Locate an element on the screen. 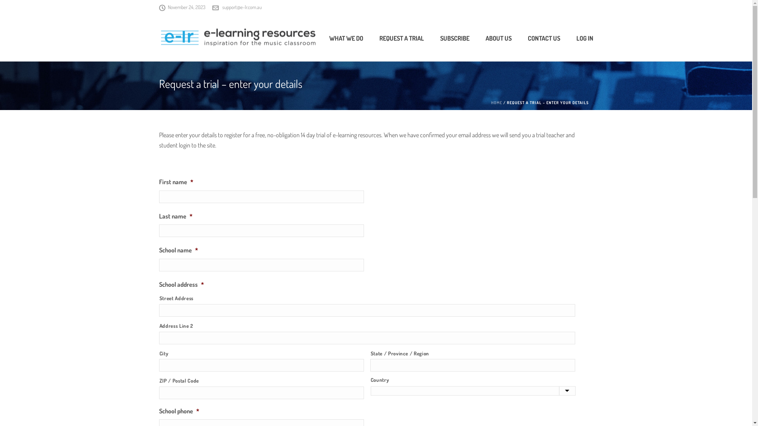  WHAT WE DO is located at coordinates (346, 37).